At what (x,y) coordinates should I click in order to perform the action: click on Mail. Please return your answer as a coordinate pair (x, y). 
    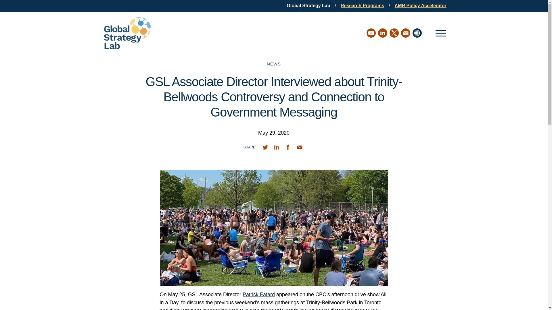
    Looking at the image, I should click on (405, 33).